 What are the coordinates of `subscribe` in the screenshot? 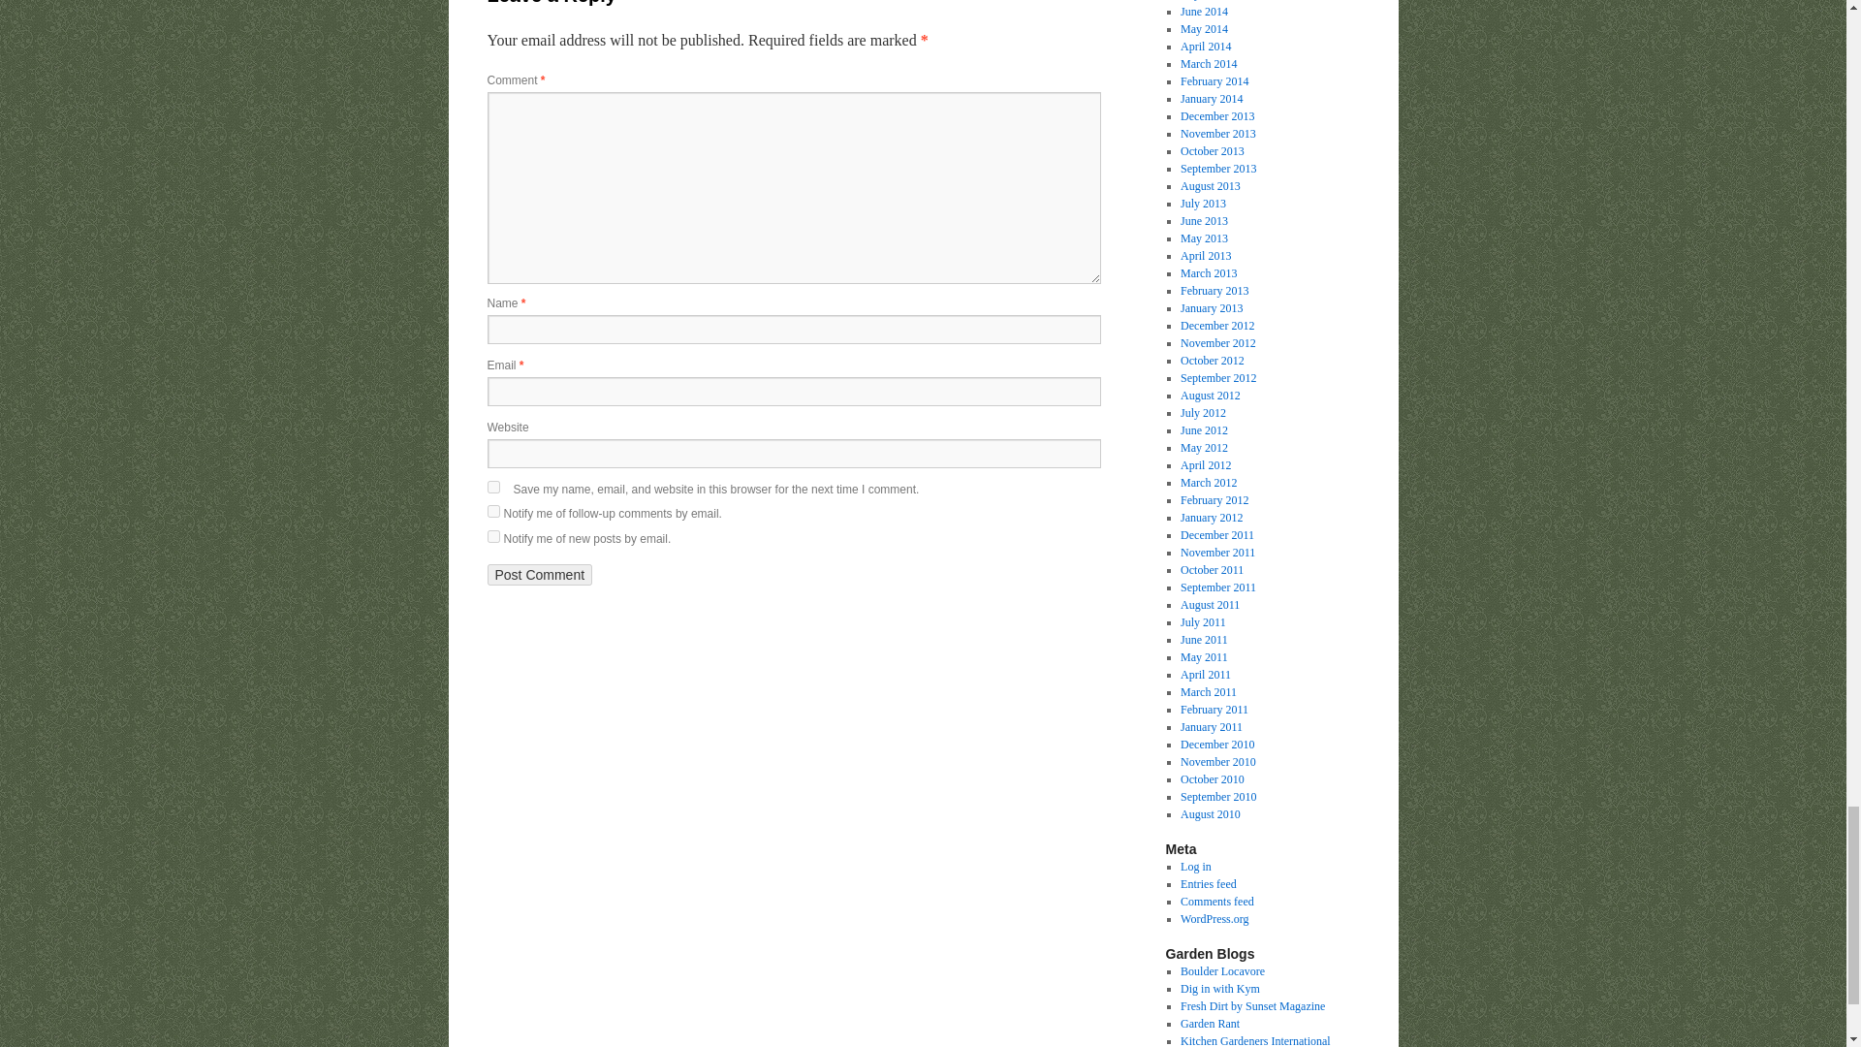 It's located at (492, 510).